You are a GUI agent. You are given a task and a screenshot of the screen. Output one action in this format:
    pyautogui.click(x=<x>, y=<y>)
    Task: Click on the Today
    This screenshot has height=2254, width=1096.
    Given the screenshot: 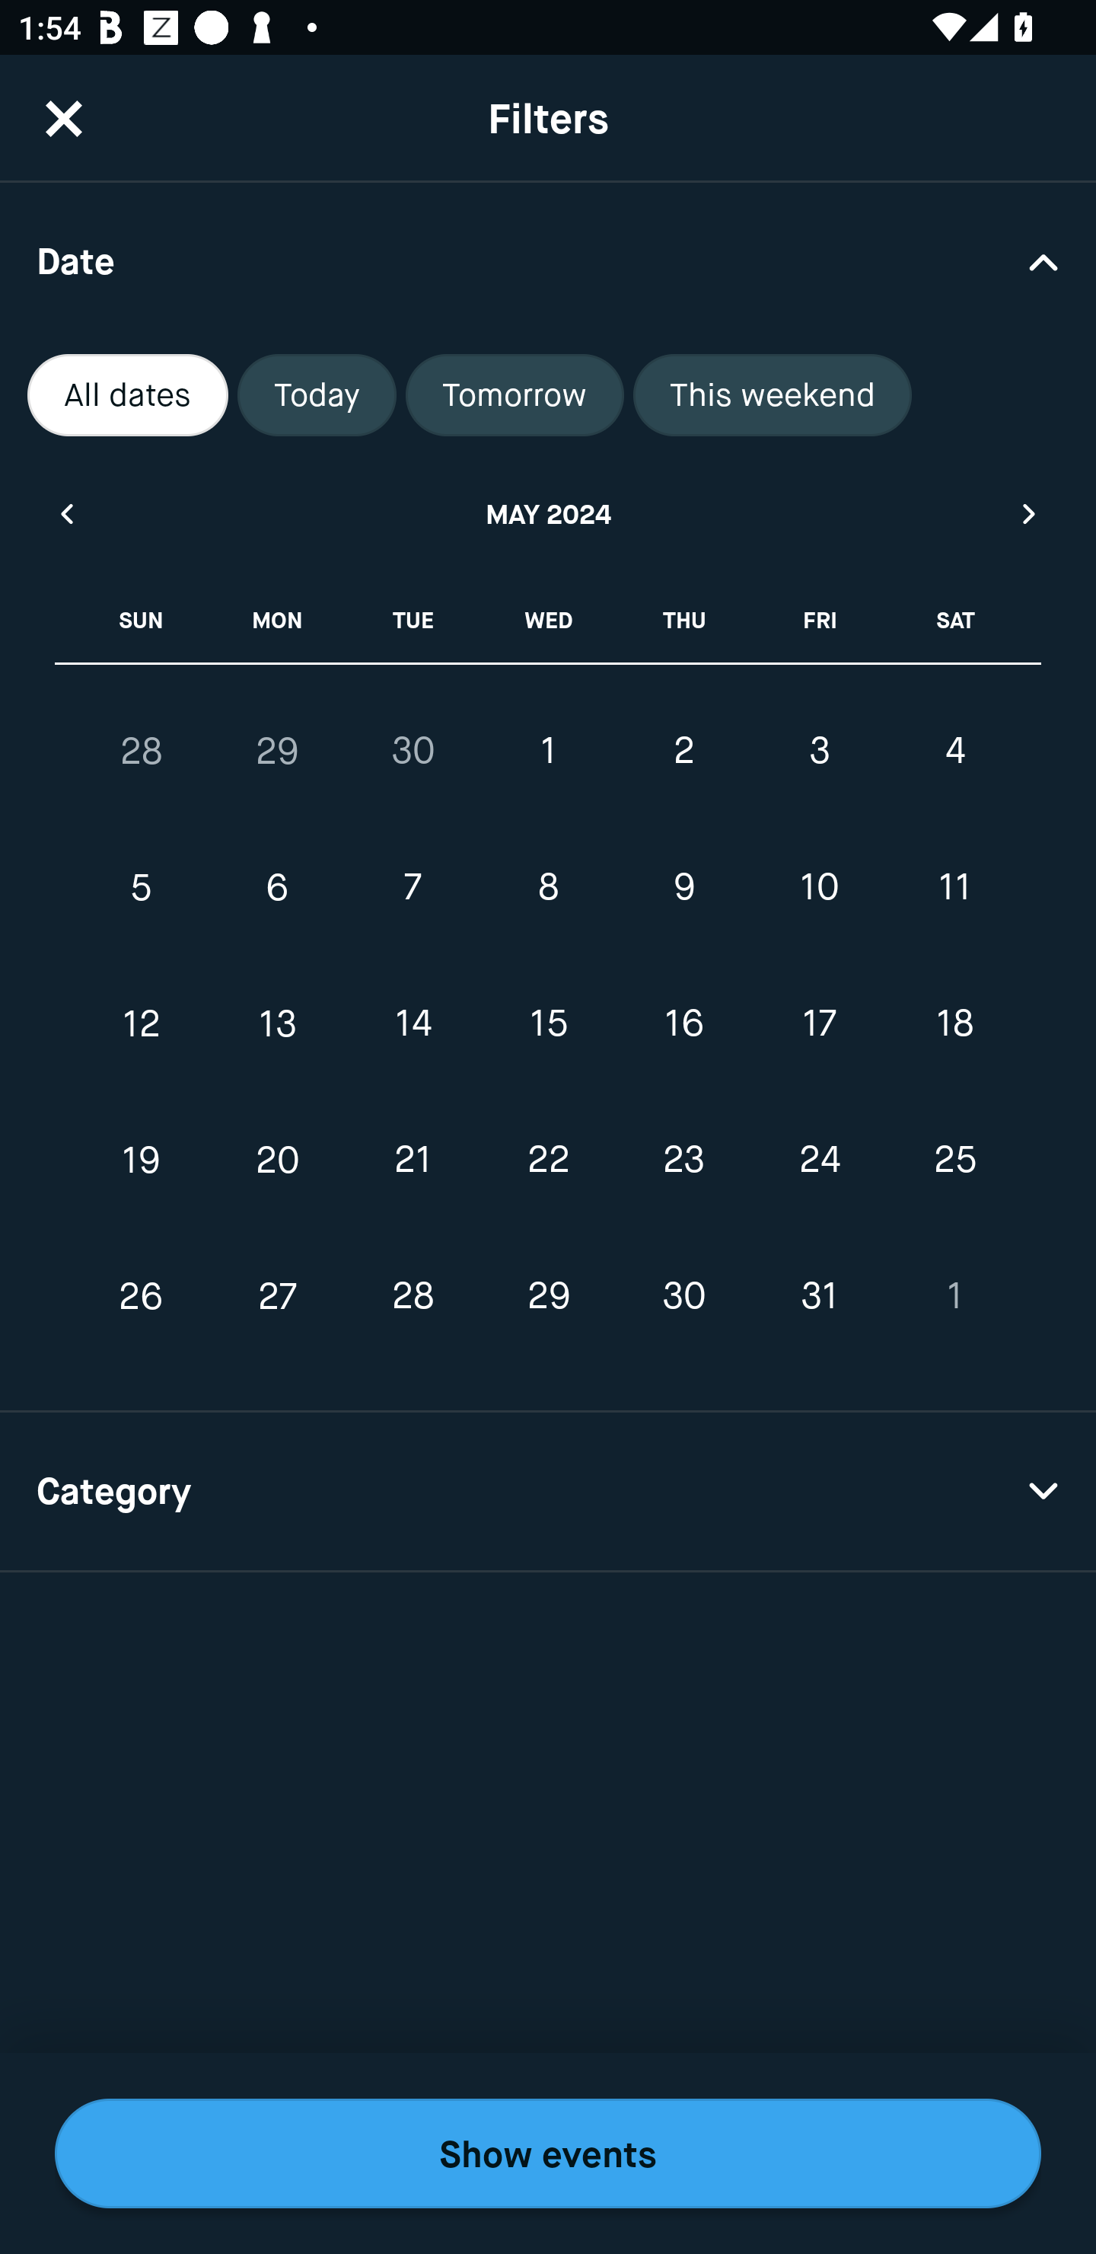 What is the action you would take?
    pyautogui.click(x=317, y=395)
    